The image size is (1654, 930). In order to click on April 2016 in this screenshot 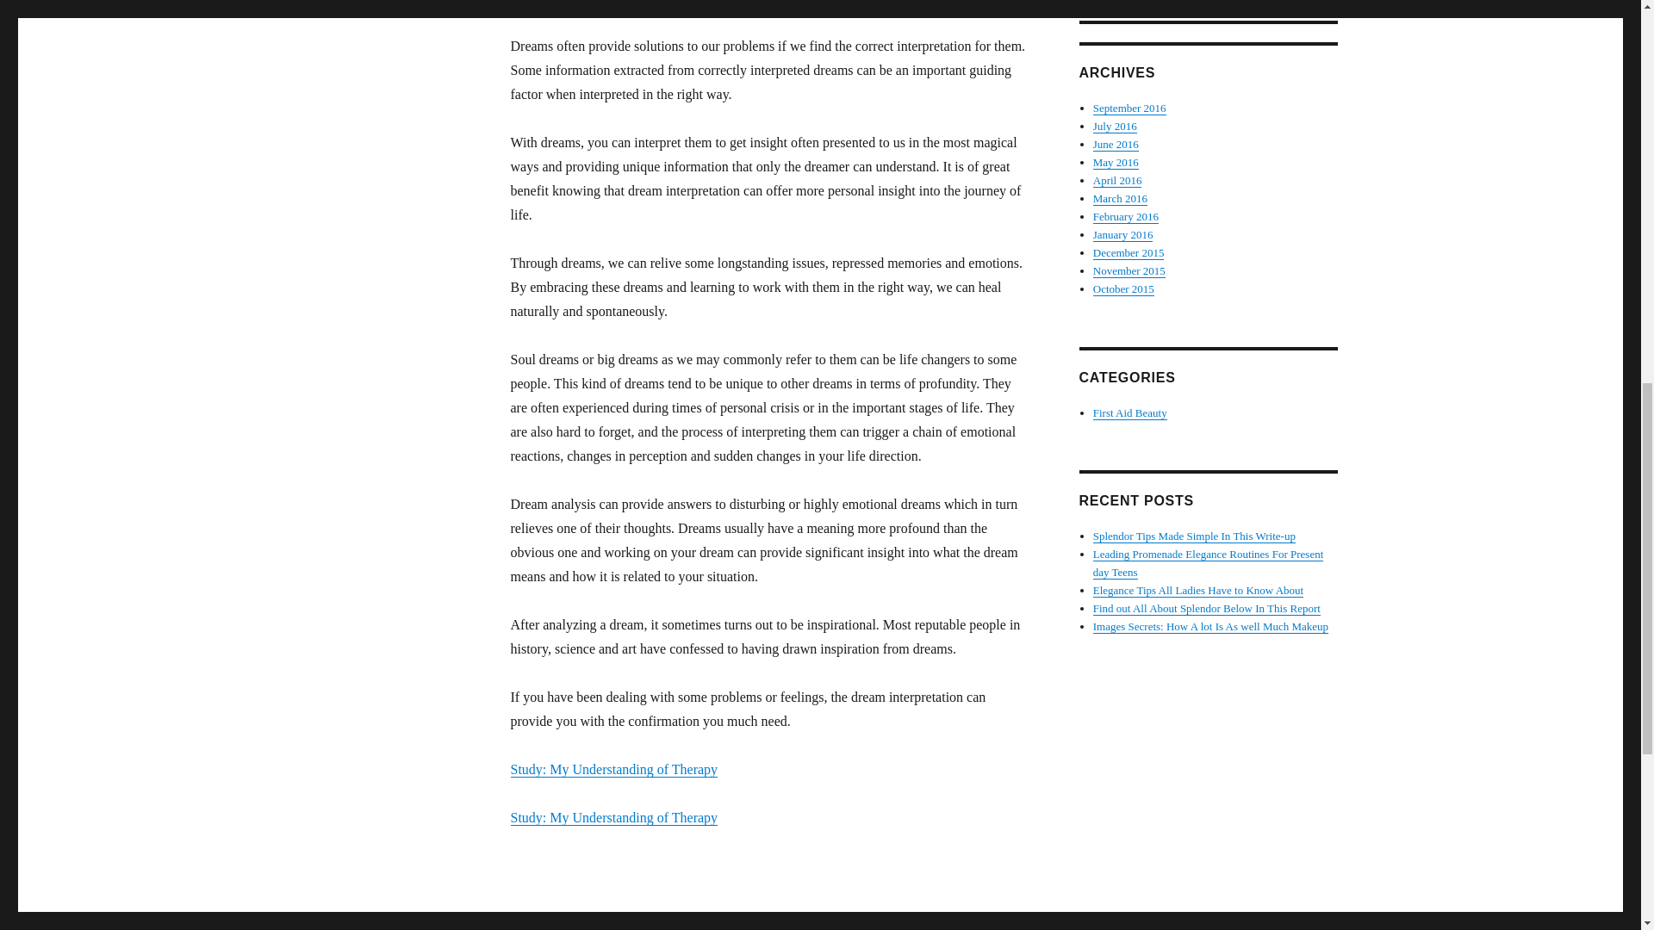, I will do `click(1118, 180)`.